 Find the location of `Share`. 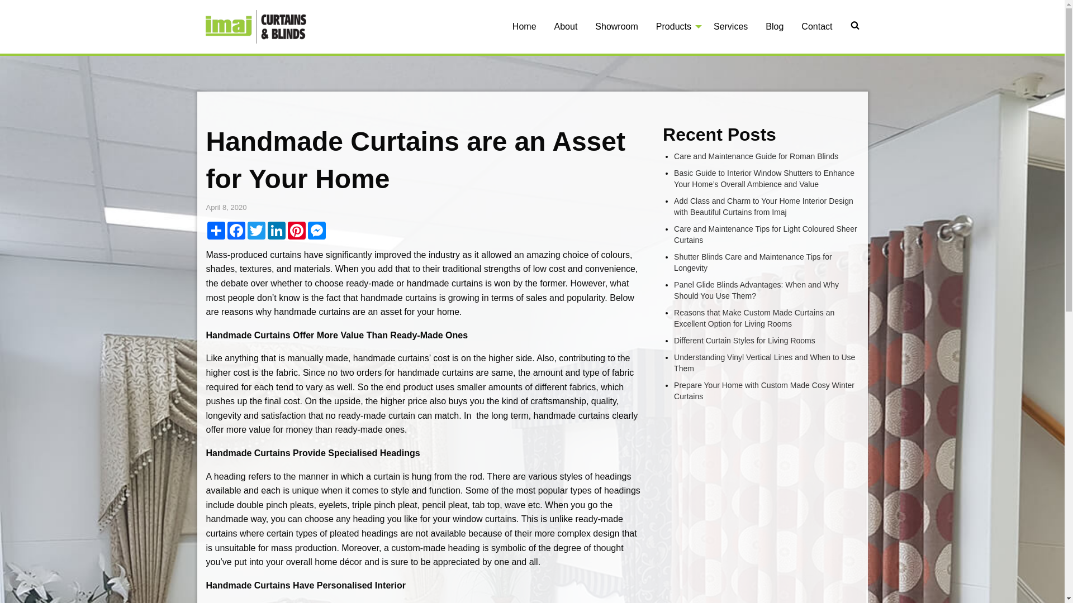

Share is located at coordinates (216, 231).